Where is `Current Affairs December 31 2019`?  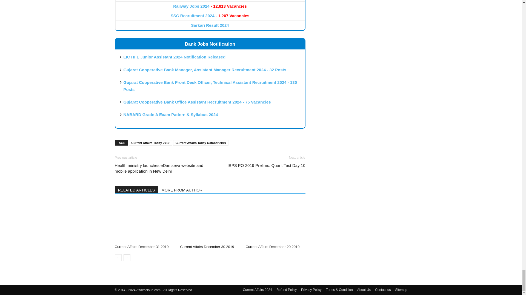
Current Affairs December 31 2019 is located at coordinates (144, 222).